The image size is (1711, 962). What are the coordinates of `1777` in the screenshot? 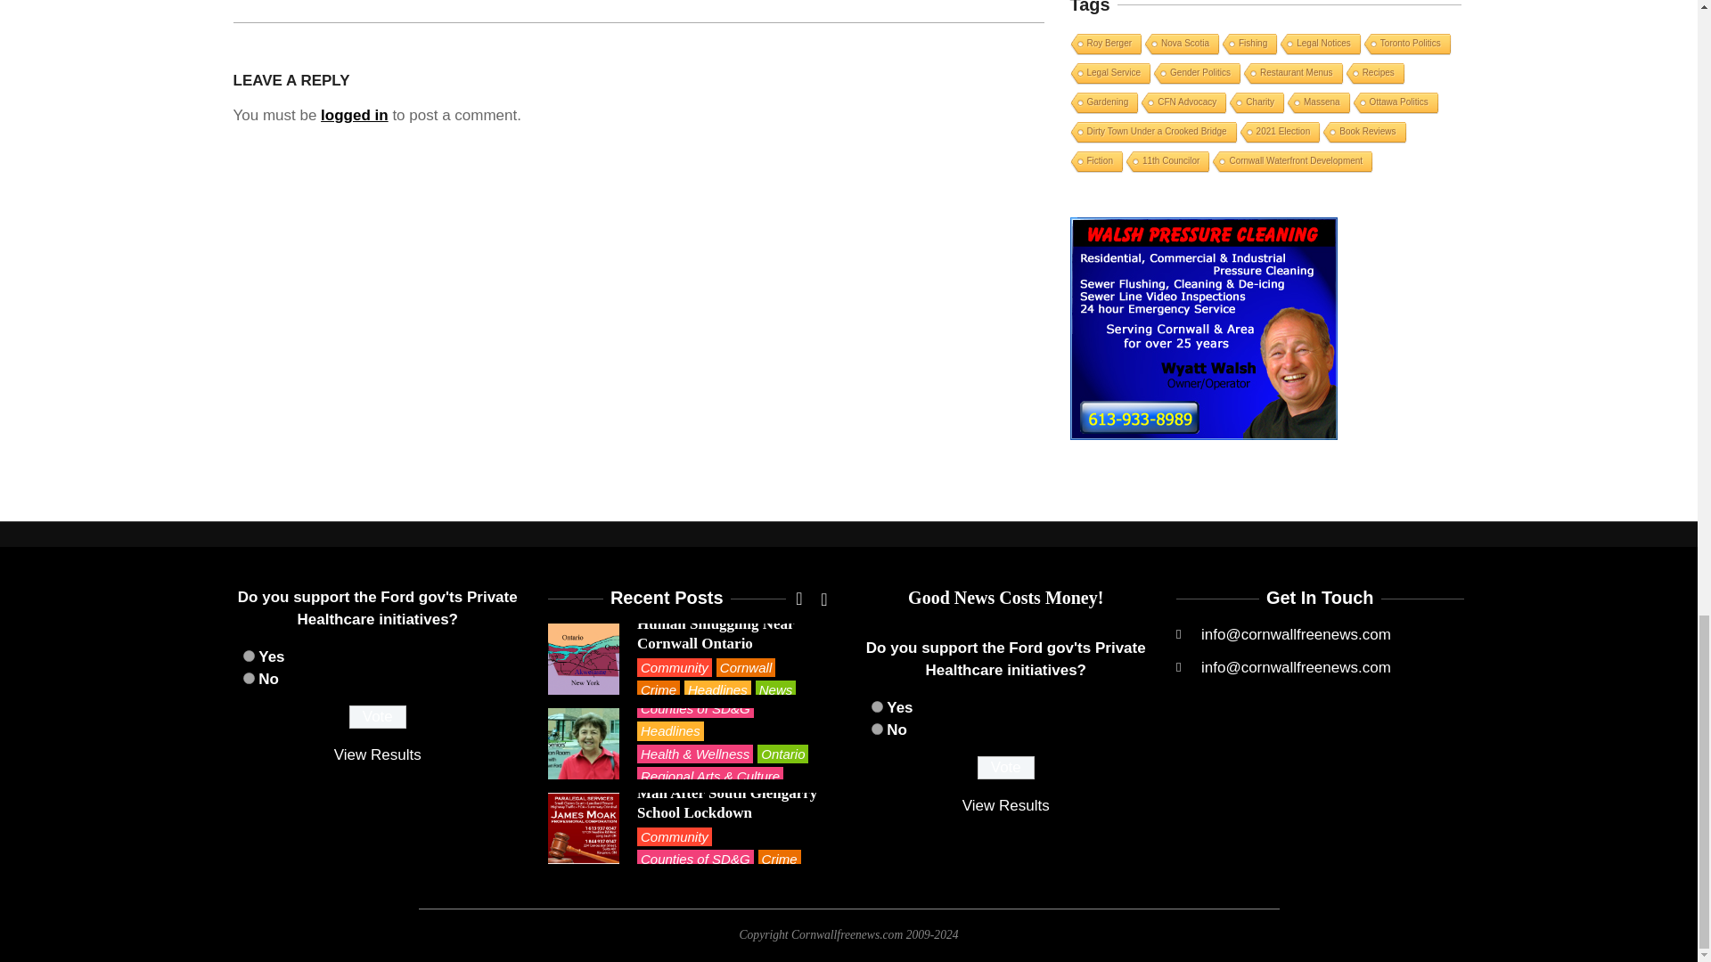 It's located at (877, 729).